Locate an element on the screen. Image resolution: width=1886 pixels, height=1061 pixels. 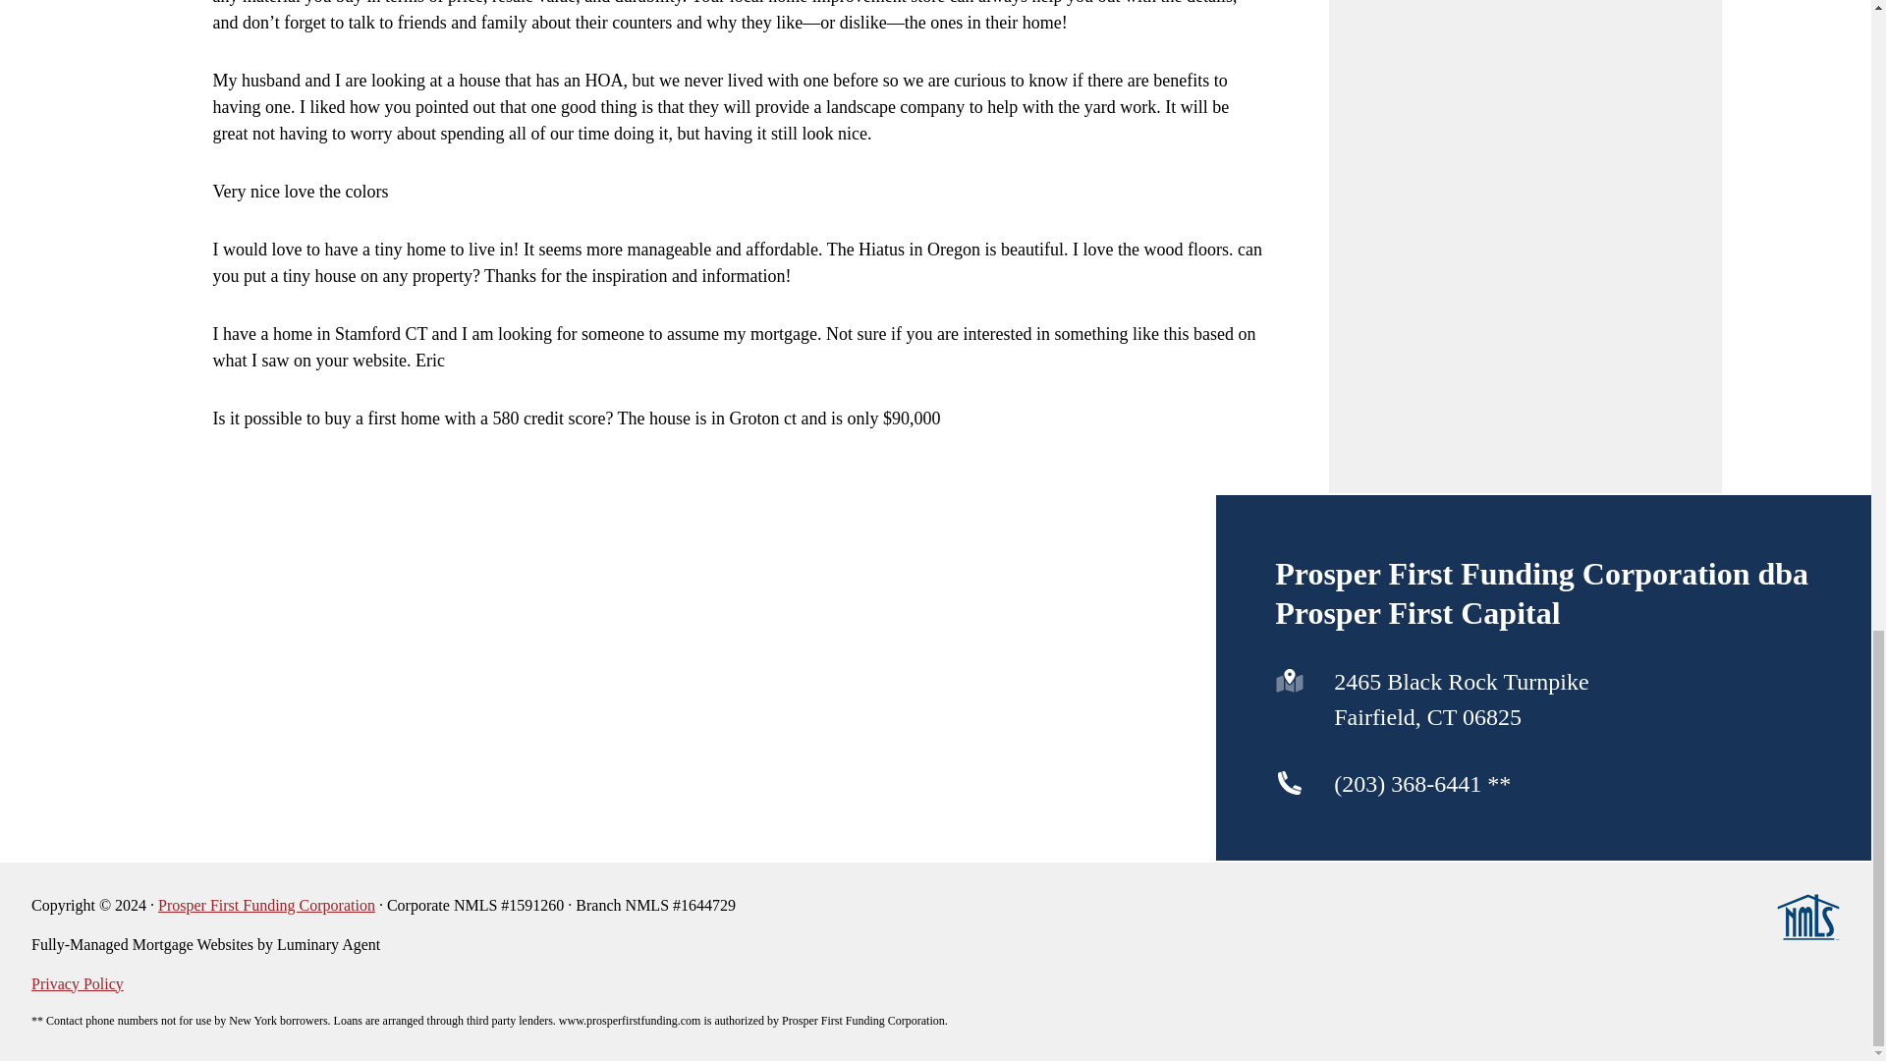
Prosper First Funding Corporation is located at coordinates (267, 904).